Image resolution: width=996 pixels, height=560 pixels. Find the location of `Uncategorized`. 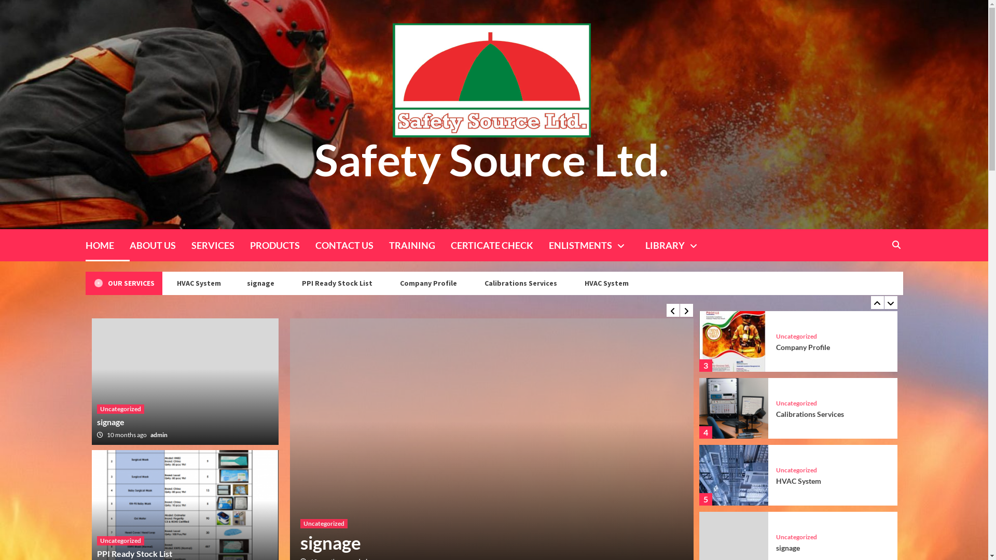

Uncategorized is located at coordinates (324, 523).